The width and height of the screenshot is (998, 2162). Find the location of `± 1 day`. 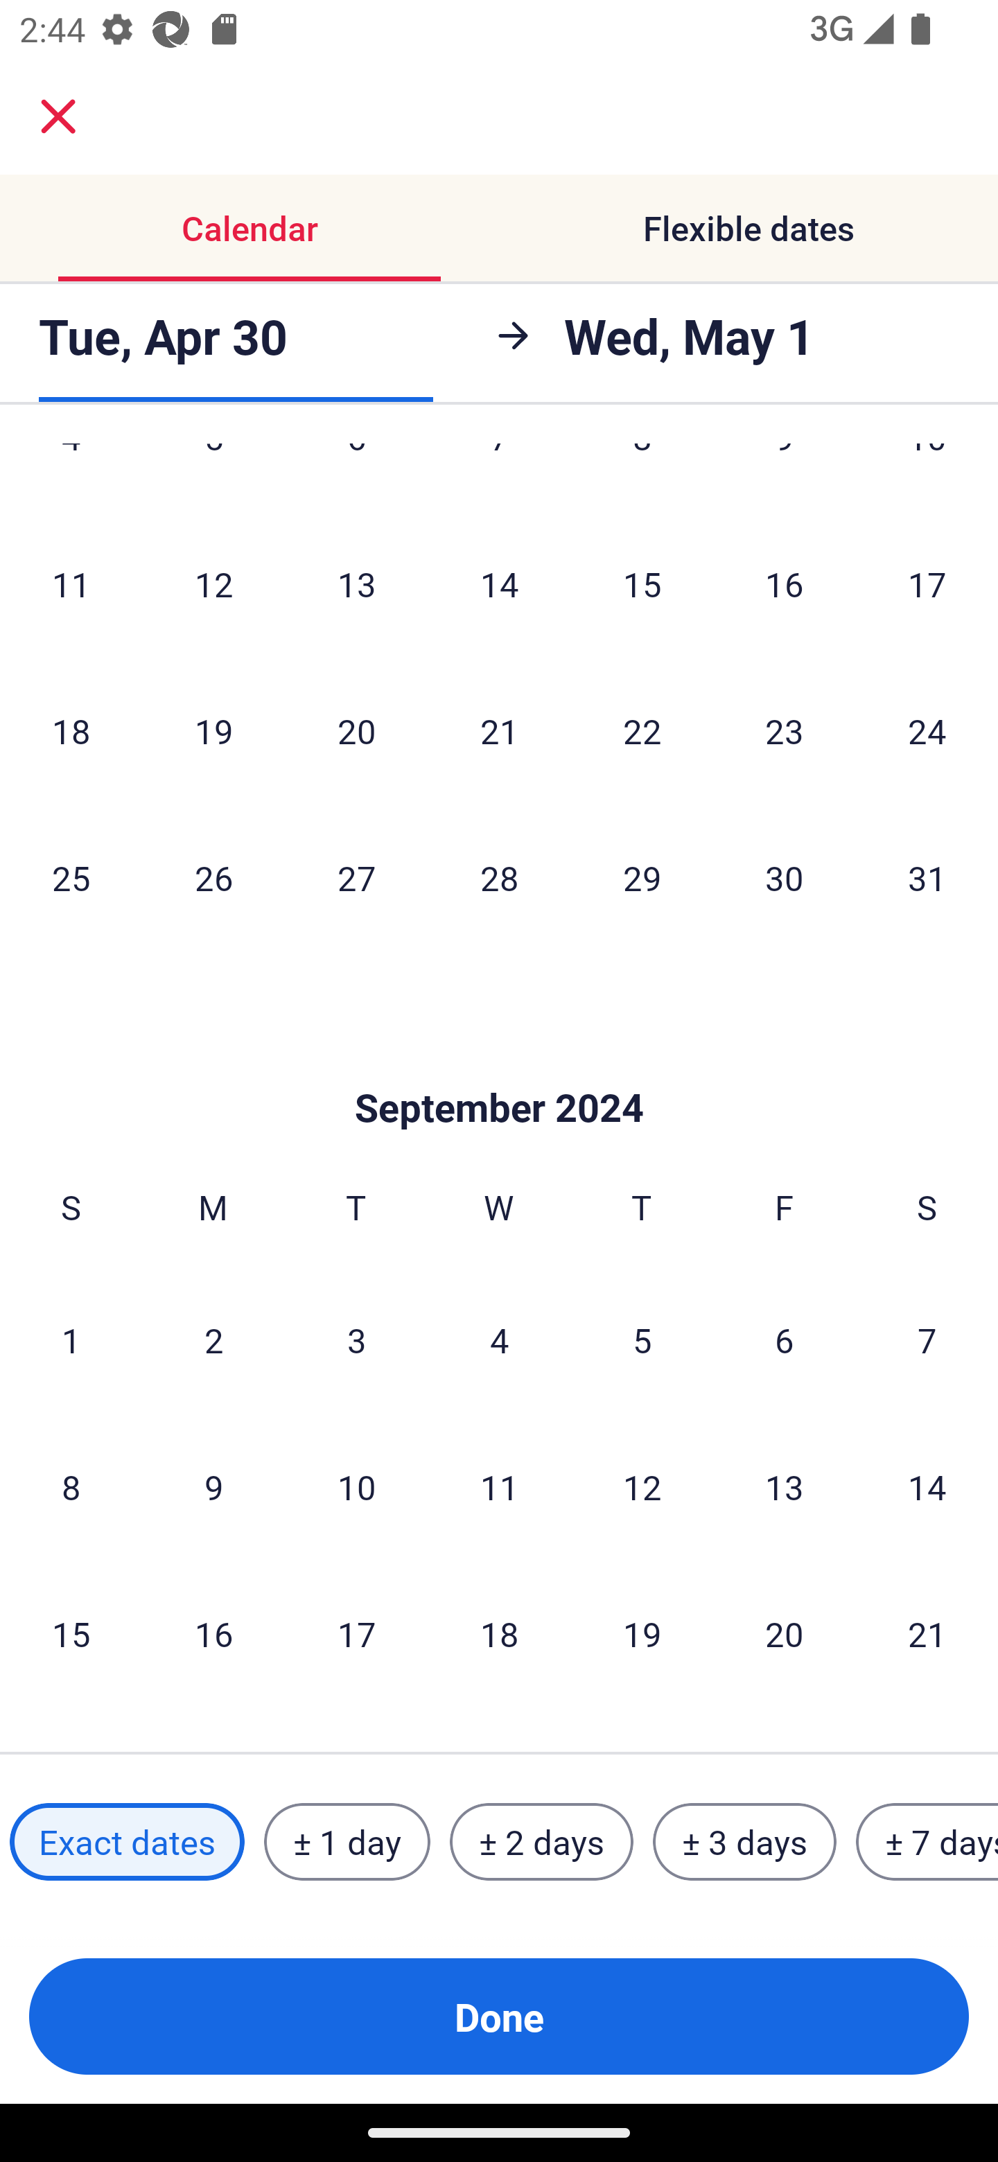

± 1 day is located at coordinates (347, 1842).